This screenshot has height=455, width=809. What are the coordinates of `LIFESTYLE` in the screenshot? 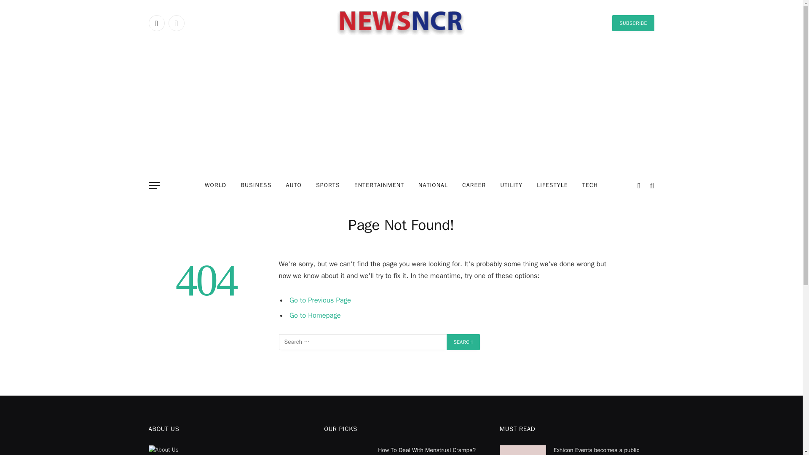 It's located at (552, 185).